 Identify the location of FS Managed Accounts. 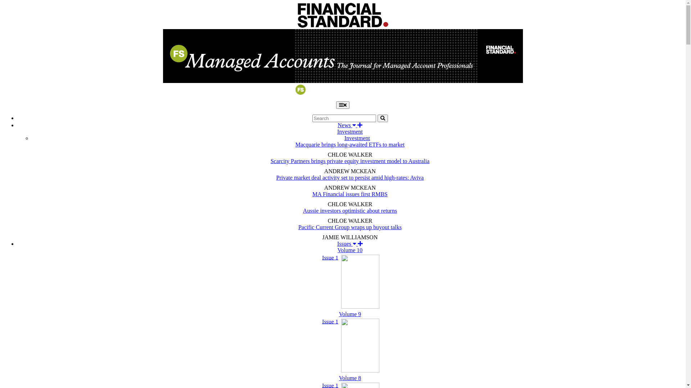
(343, 98).